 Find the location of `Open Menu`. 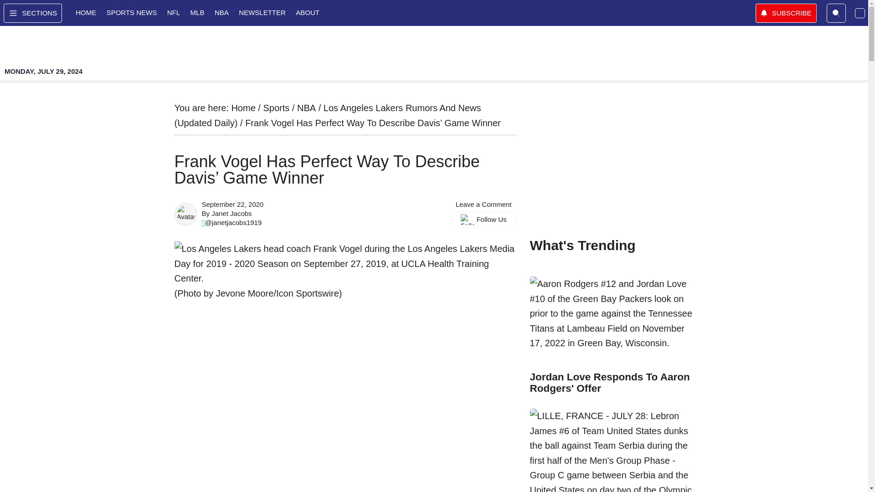

Open Menu is located at coordinates (33, 13).